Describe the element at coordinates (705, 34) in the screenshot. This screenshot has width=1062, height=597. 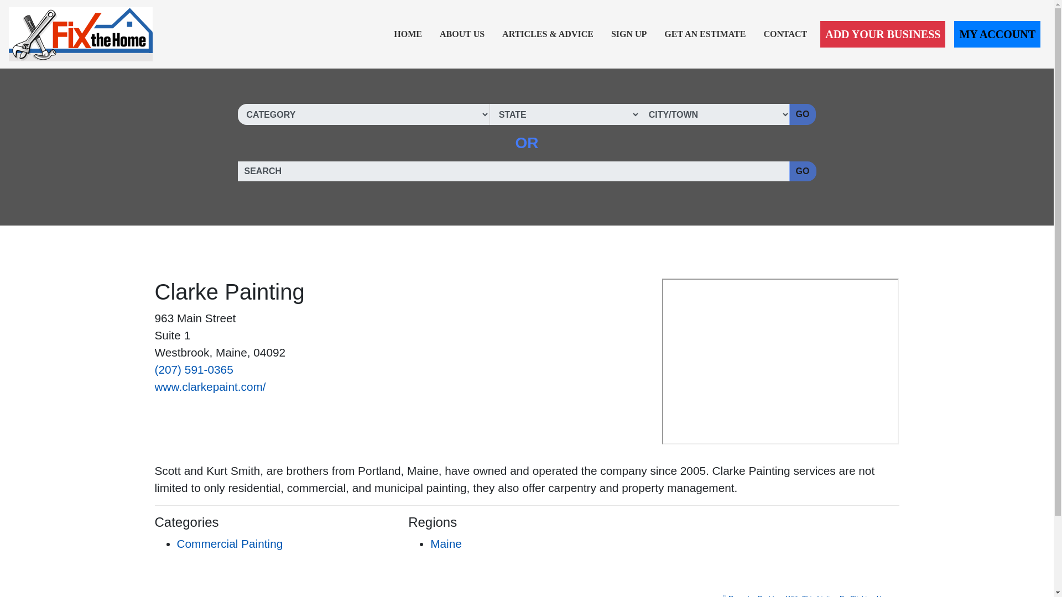
I see `GET AN ESTIMATE` at that location.